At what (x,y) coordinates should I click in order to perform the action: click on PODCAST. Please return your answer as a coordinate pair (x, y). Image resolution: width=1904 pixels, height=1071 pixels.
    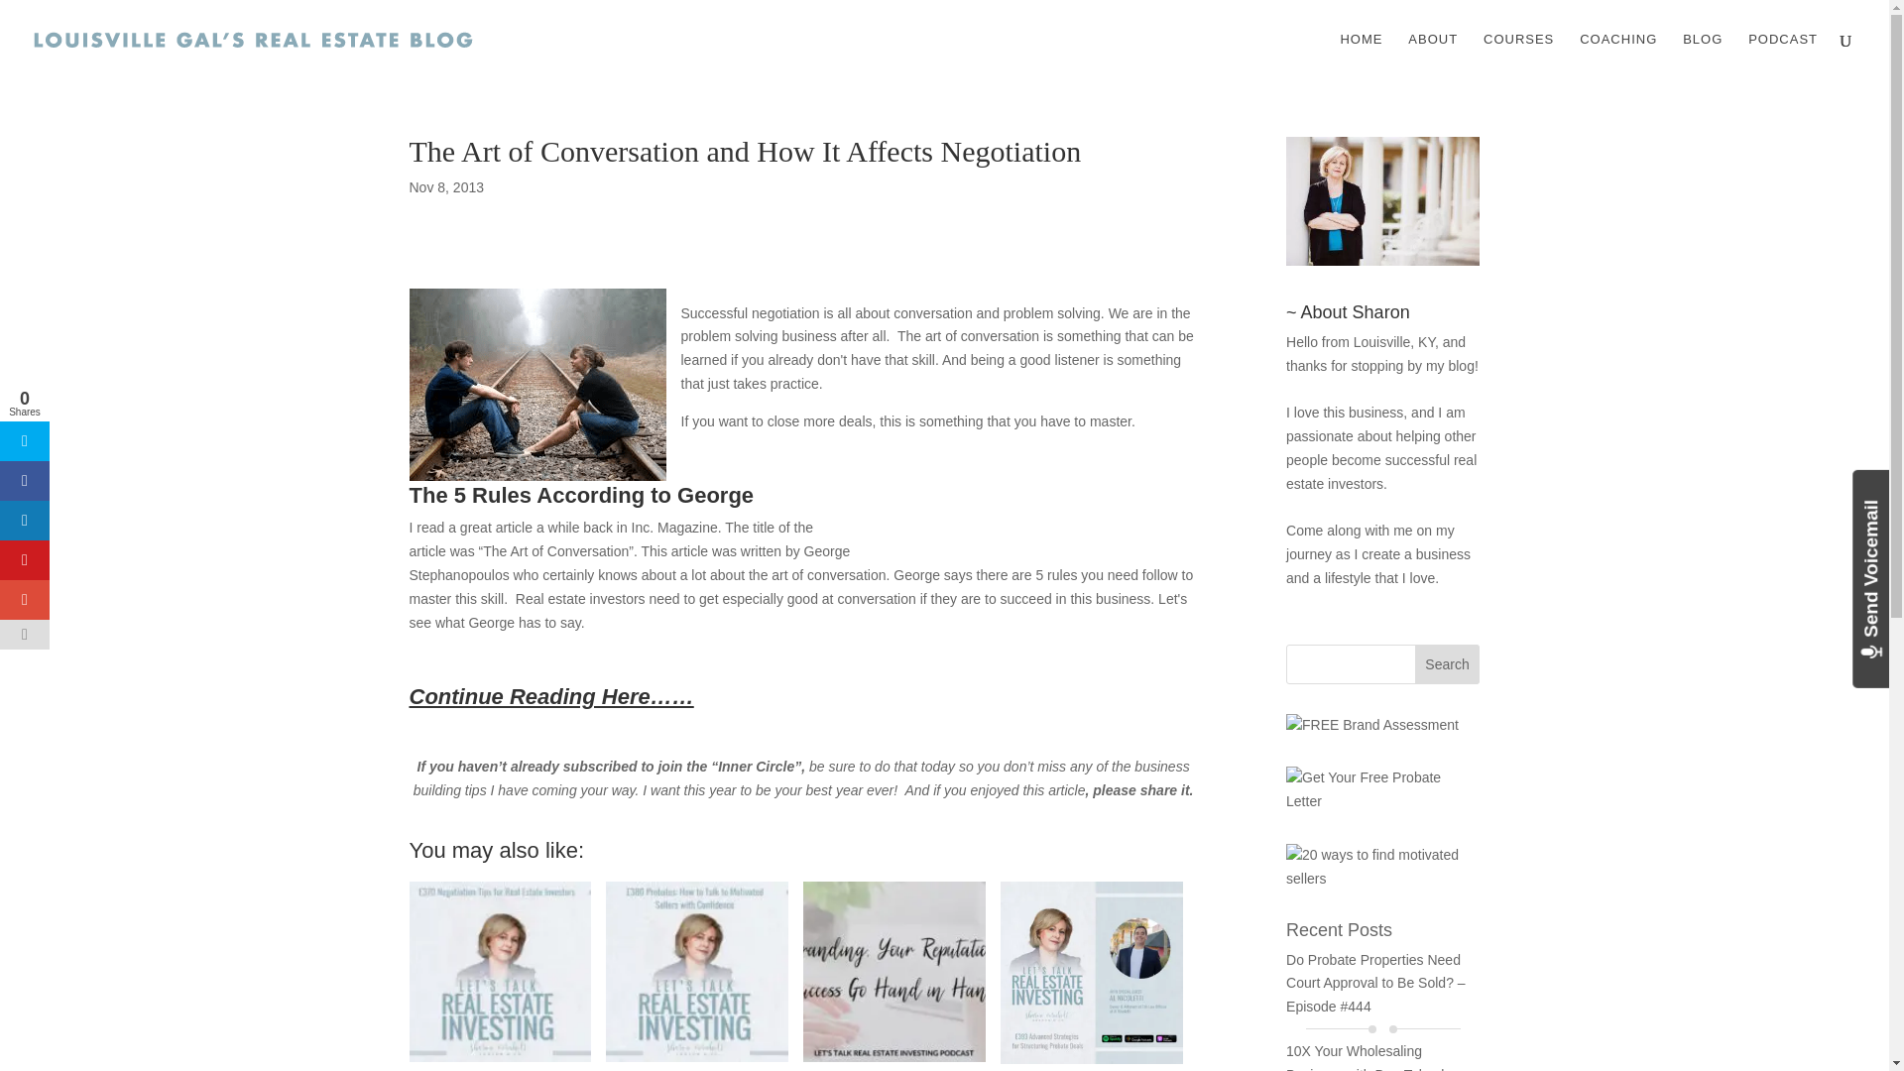
    Looking at the image, I should click on (1783, 56).